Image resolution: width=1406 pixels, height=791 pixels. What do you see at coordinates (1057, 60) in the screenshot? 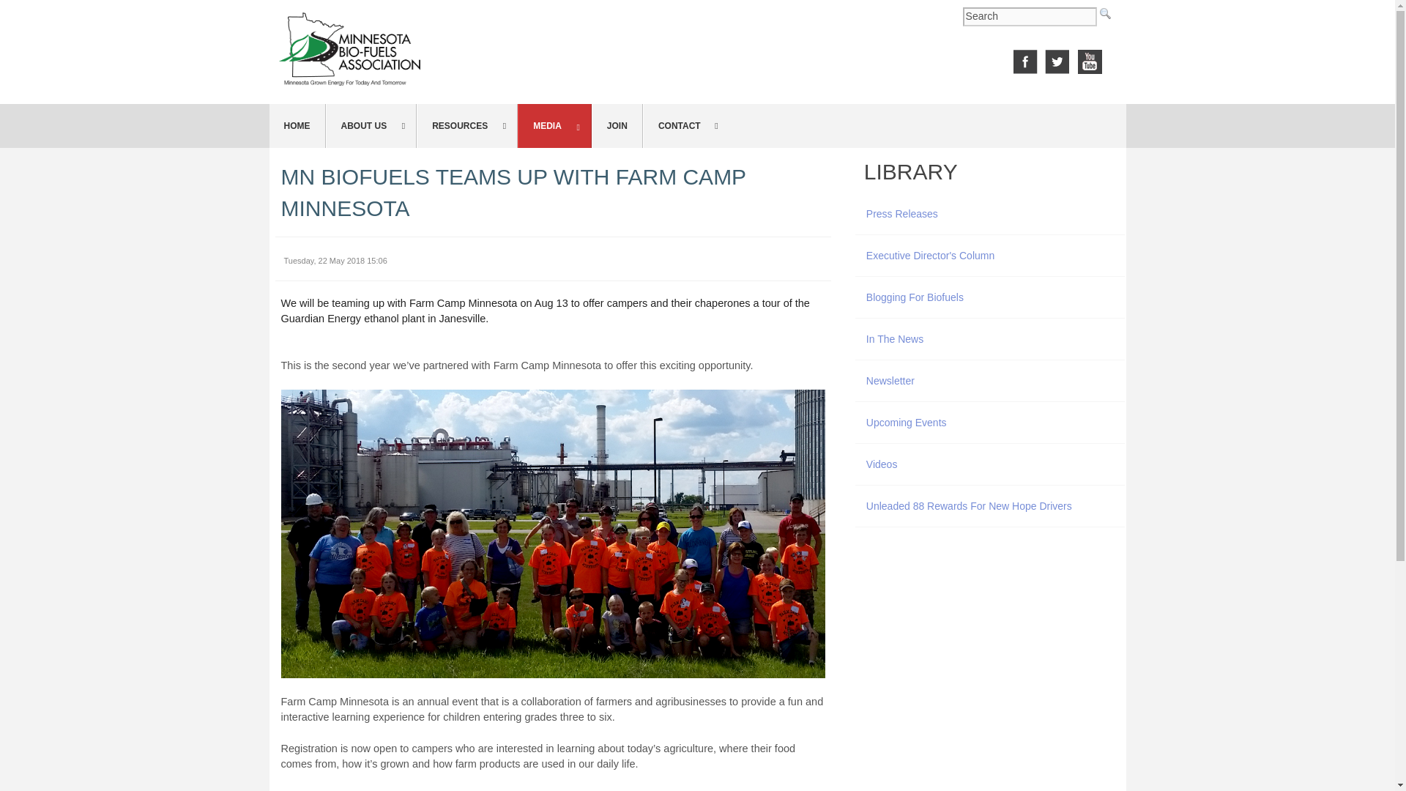
I see `Follow MN Bio-Fuels Association on Twitter!` at bounding box center [1057, 60].